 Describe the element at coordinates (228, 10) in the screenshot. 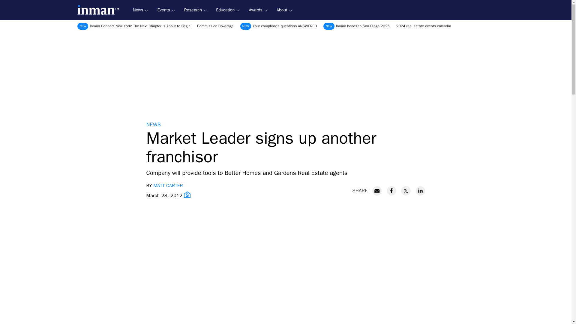

I see `Education` at that location.